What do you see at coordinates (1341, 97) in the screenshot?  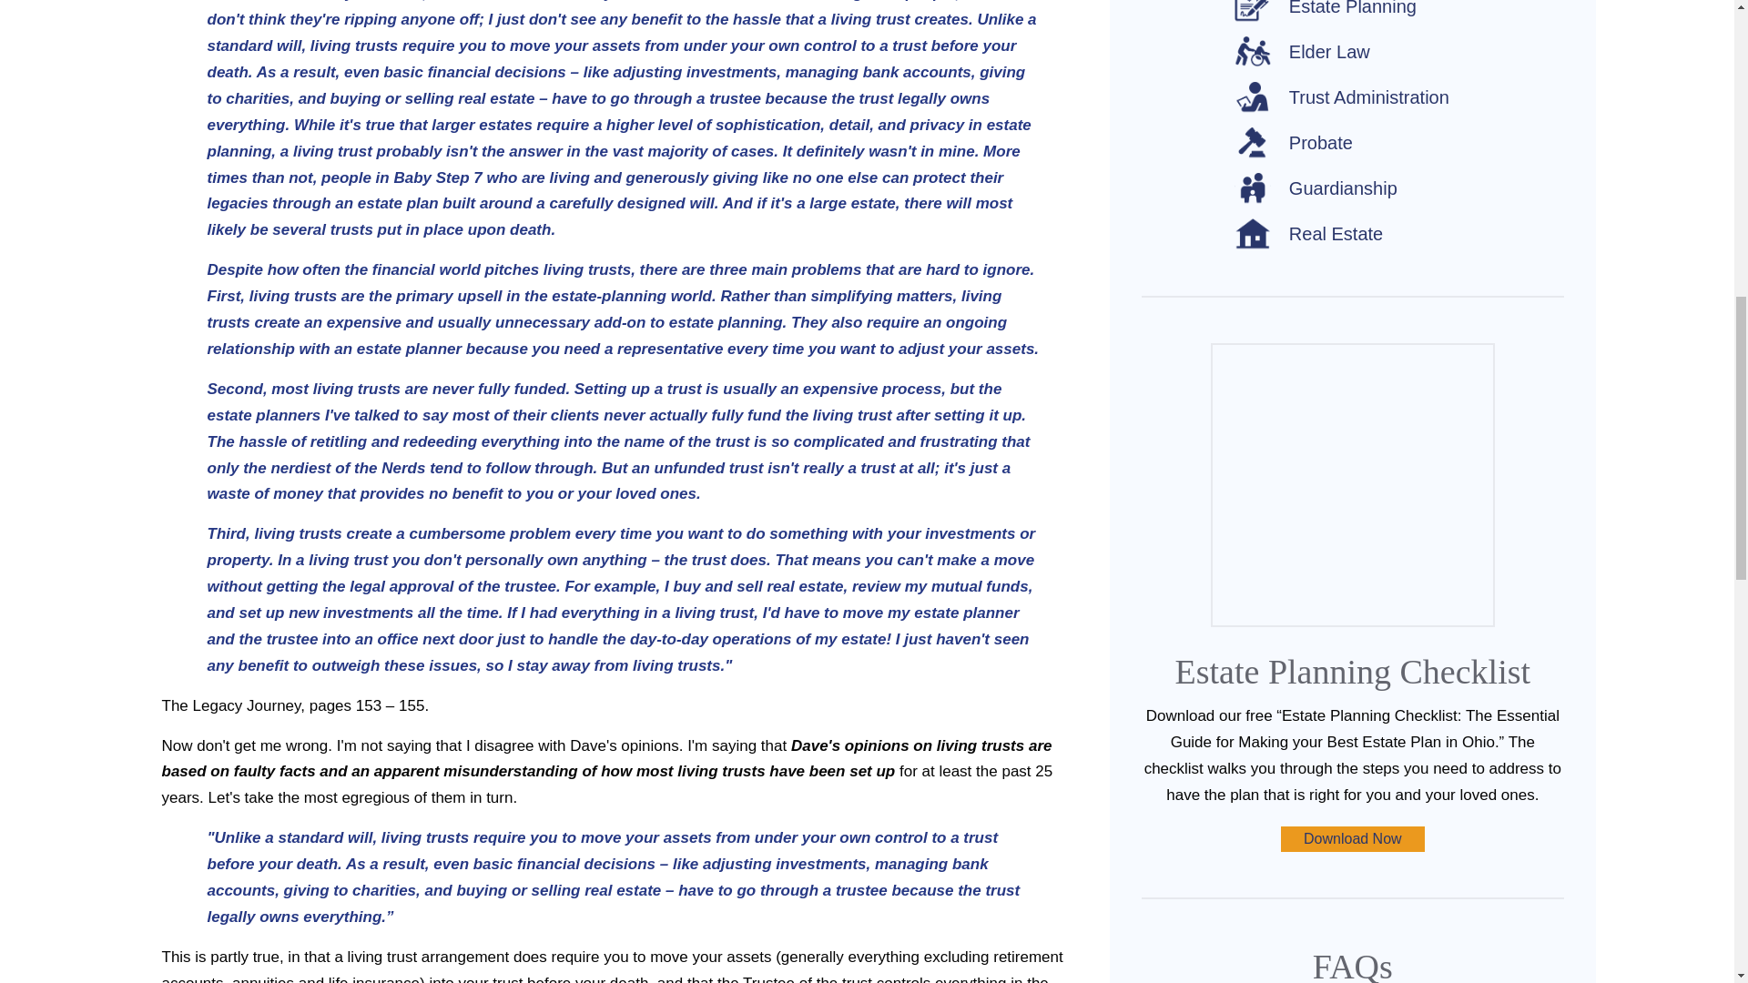 I see `Read More about Trust Administration` at bounding box center [1341, 97].